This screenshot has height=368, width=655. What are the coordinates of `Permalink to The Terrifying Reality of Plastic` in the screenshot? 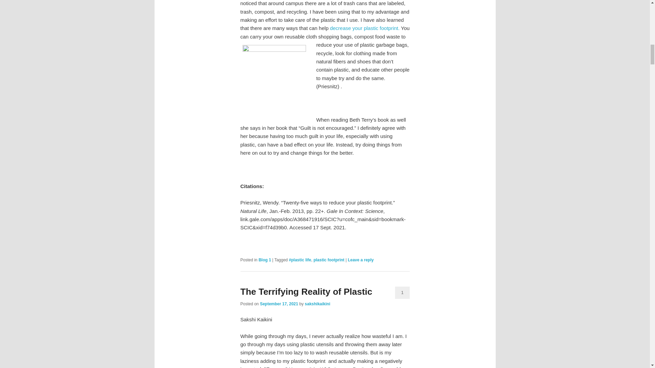 It's located at (306, 292).